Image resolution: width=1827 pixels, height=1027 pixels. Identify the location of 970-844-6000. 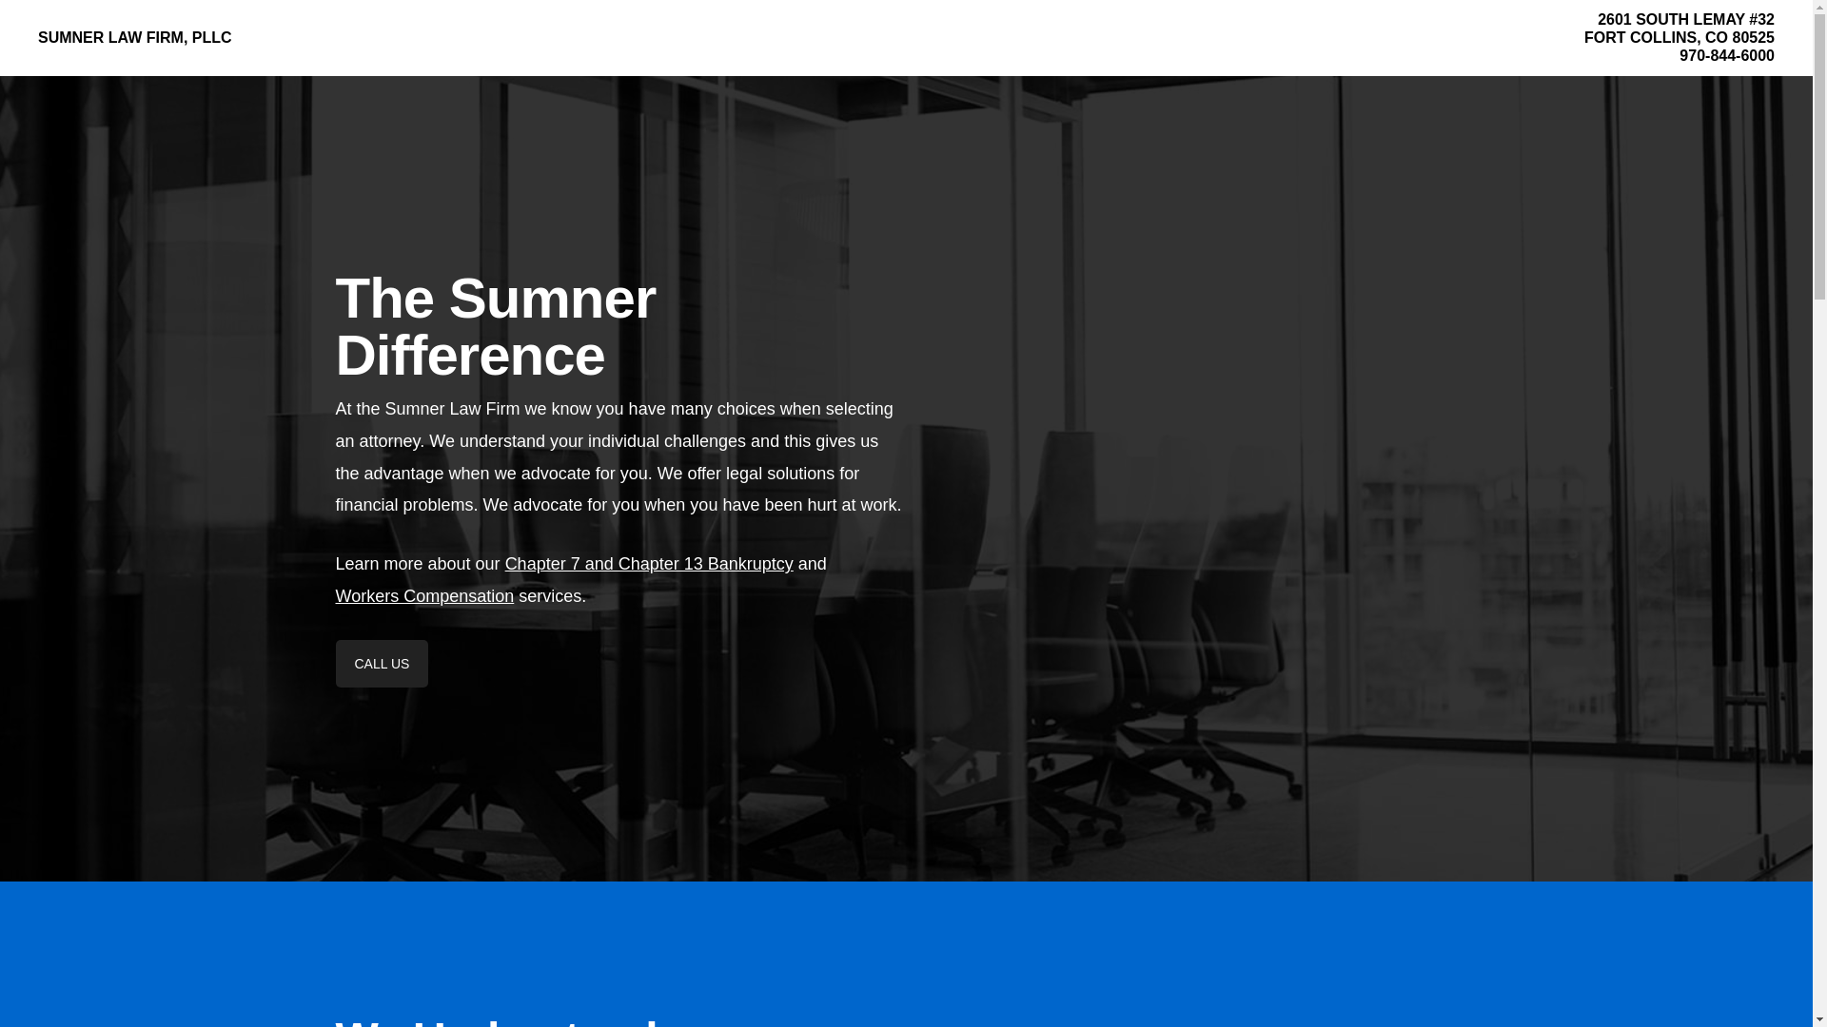
(1726, 55).